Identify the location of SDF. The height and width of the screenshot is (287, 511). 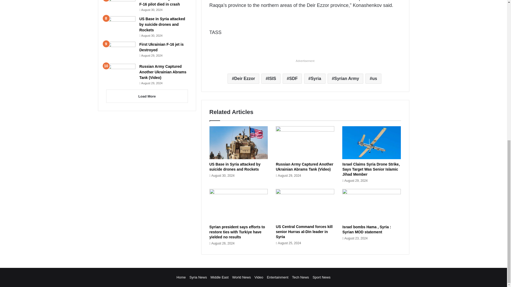
(292, 79).